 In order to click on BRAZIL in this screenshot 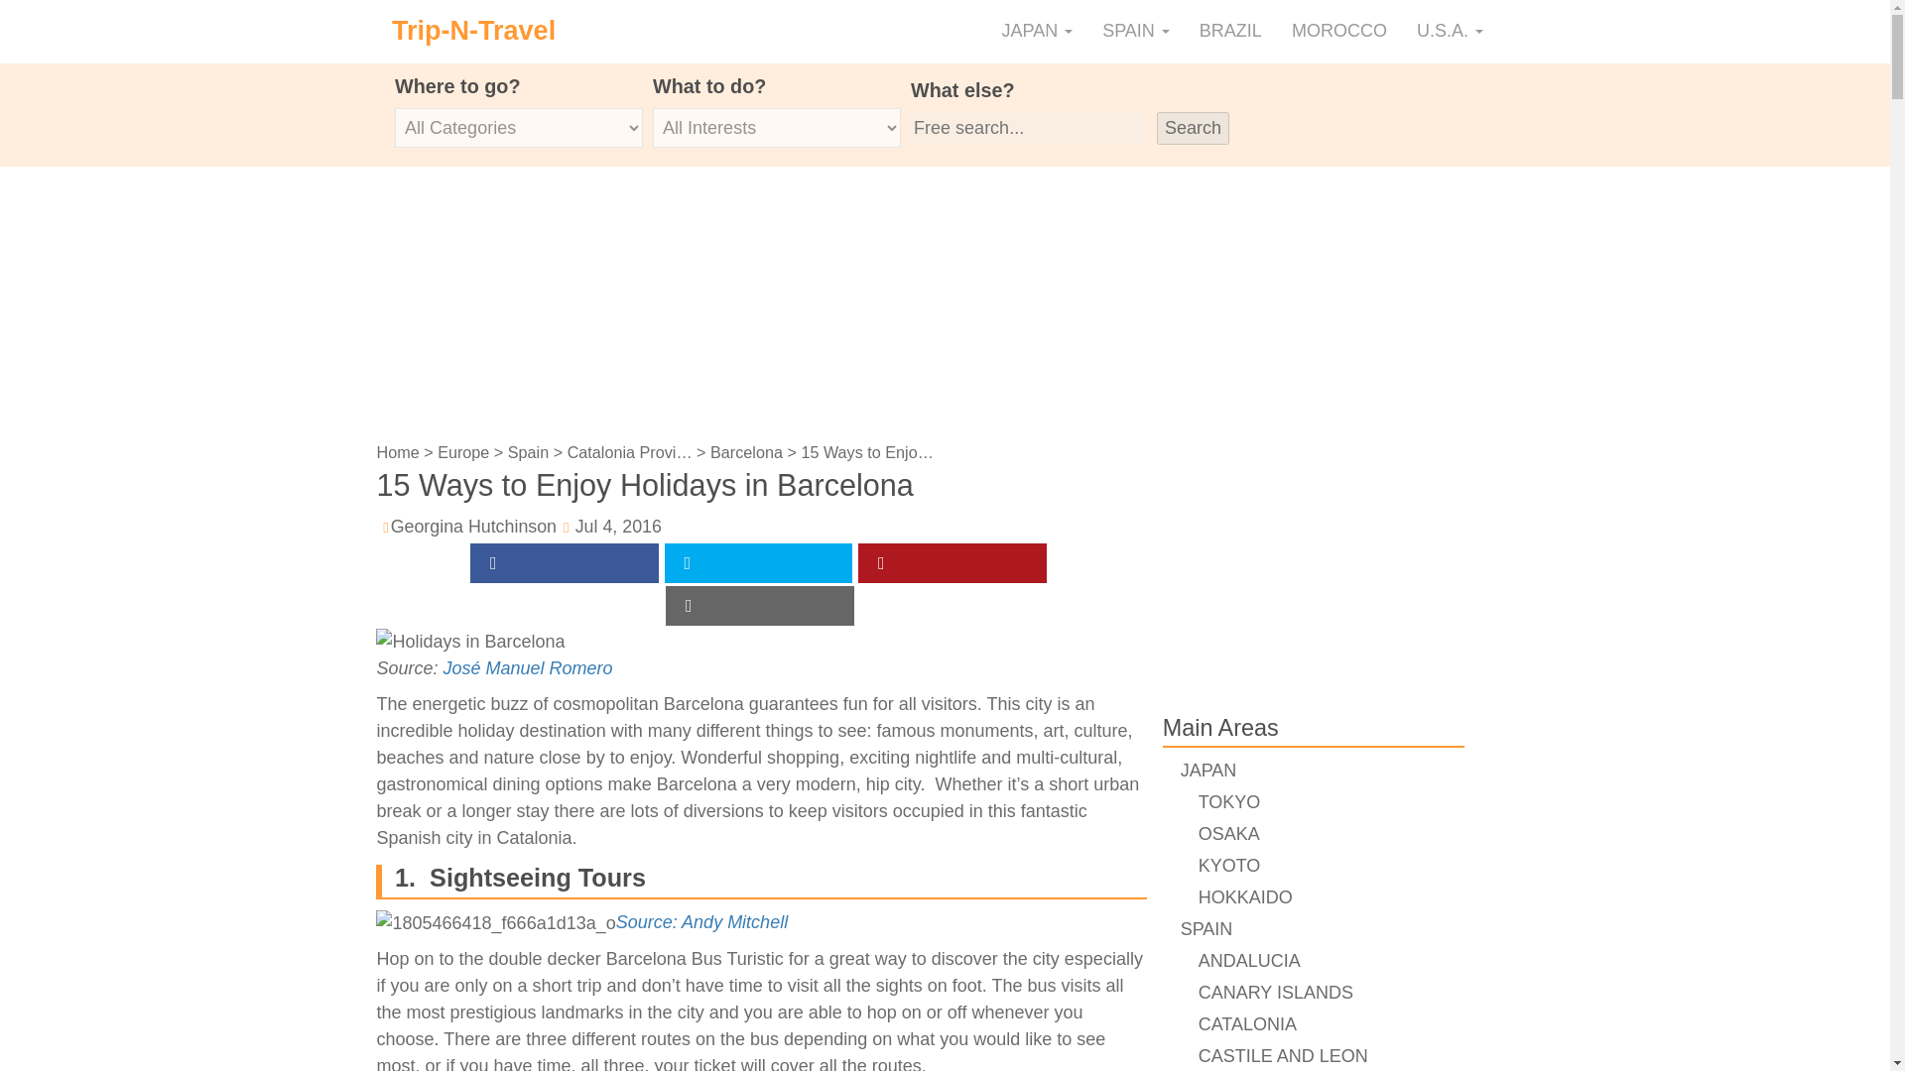, I will do `click(1230, 32)`.